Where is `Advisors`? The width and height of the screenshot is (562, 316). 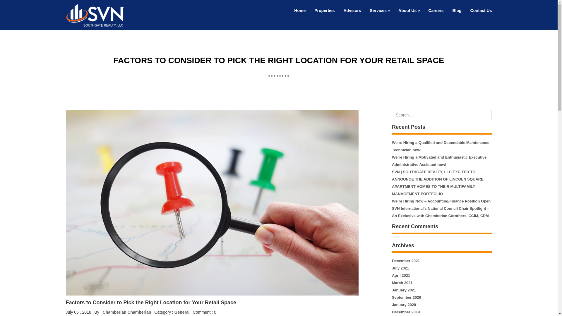 Advisors is located at coordinates (352, 11).